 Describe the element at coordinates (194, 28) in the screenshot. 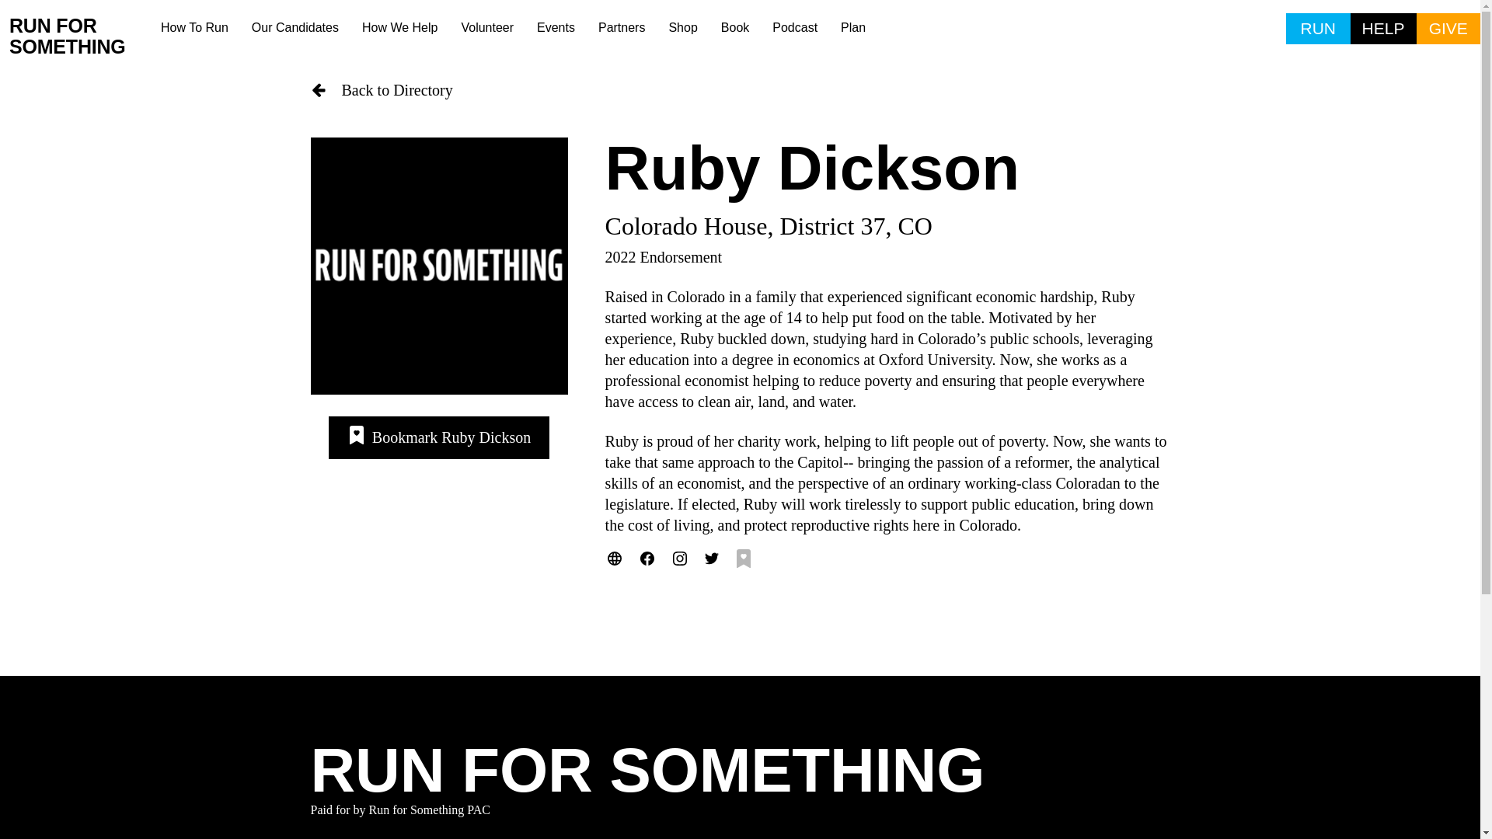

I see `How To Run` at that location.